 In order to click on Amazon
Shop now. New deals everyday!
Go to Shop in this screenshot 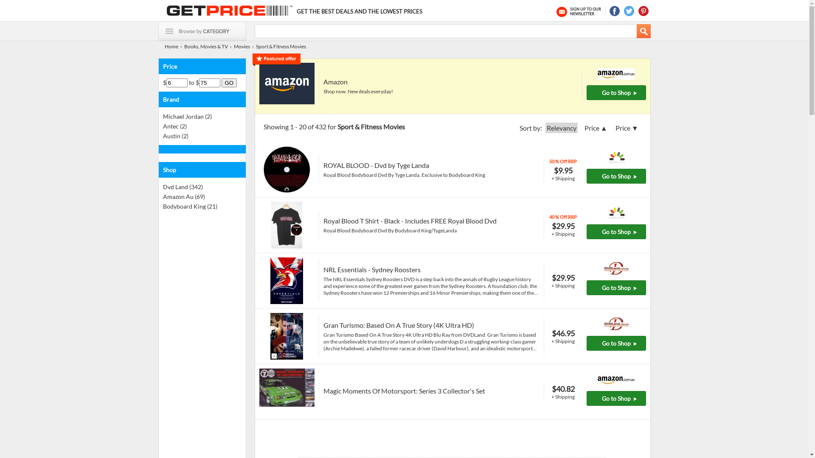, I will do `click(452, 87)`.